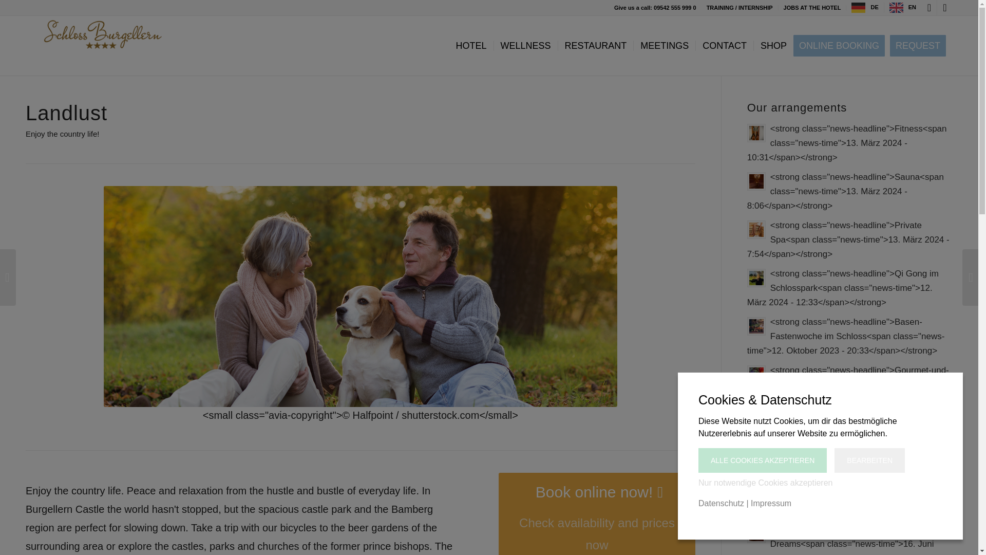  I want to click on sauna, so click(849, 191).